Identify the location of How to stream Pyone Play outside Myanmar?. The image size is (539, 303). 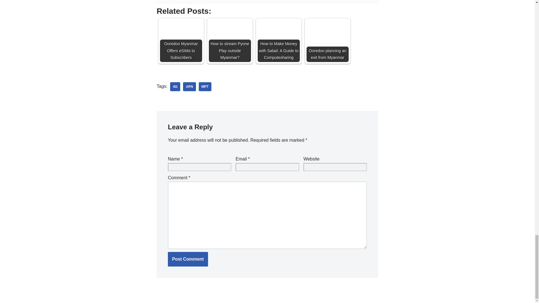
(230, 41).